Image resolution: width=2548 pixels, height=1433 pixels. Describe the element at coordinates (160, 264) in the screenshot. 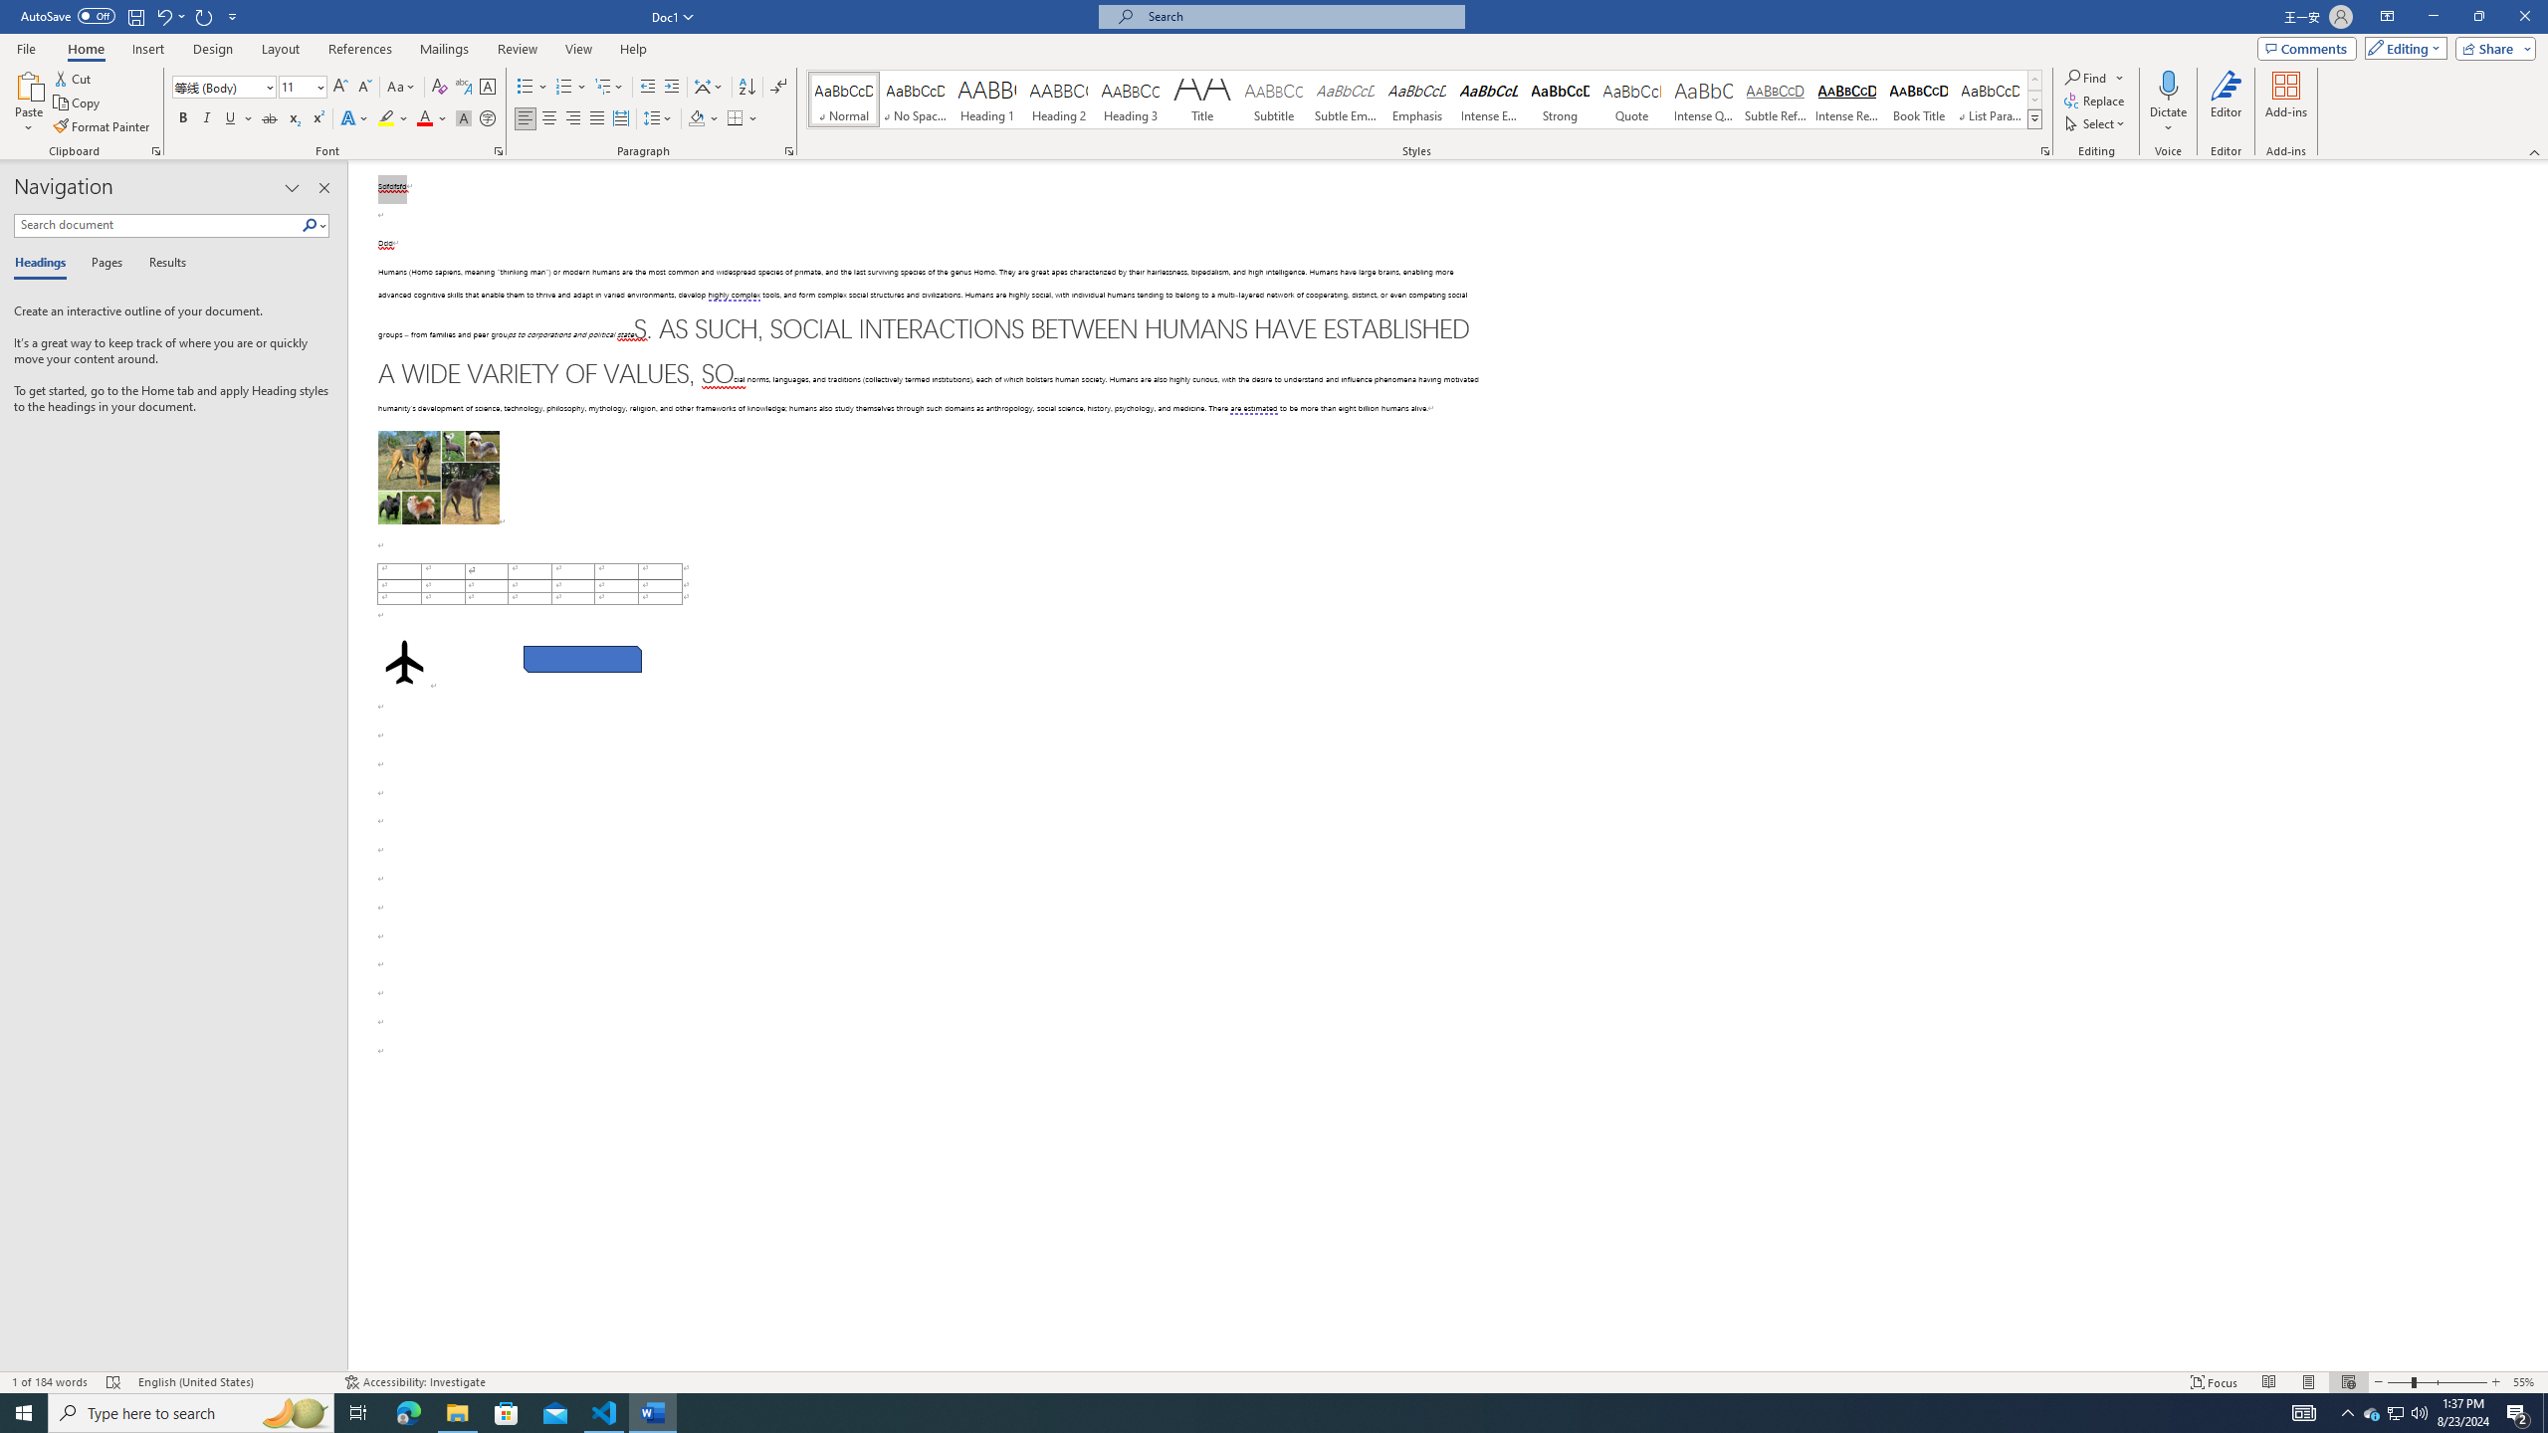

I see `Results` at that location.